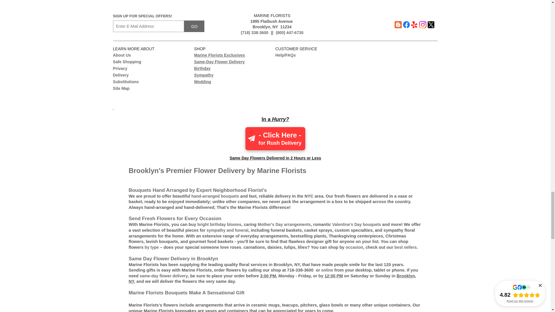 The width and height of the screenshot is (555, 312). What do you see at coordinates (215, 196) in the screenshot?
I see `Get florist arranged bouquets` at bounding box center [215, 196].